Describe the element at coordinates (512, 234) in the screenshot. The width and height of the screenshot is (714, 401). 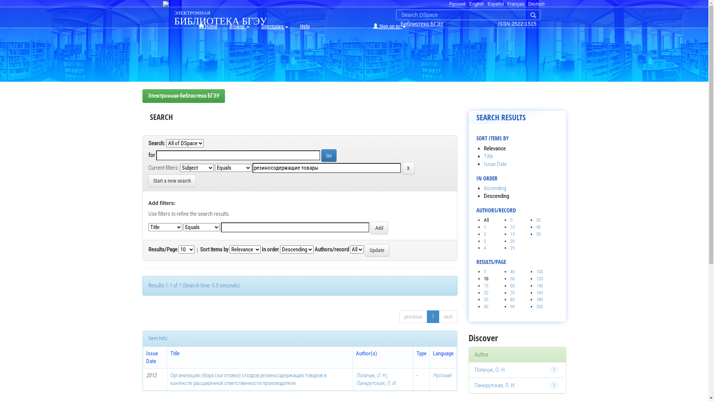
I see `15` at that location.